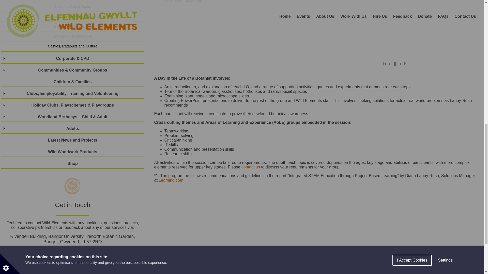 Image resolution: width=488 pixels, height=274 pixels. What do you see at coordinates (390, 63) in the screenshot?
I see `Previous` at bounding box center [390, 63].